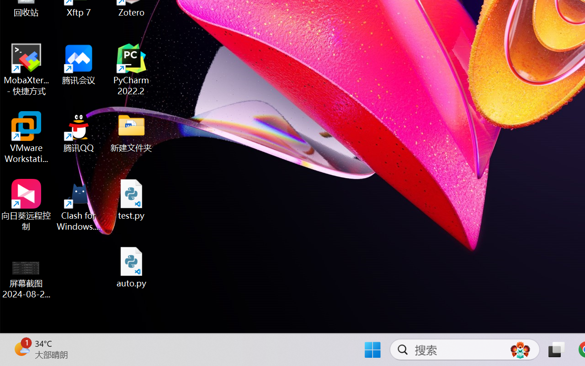 Image resolution: width=585 pixels, height=366 pixels. Describe the element at coordinates (132, 199) in the screenshot. I see `test.py` at that location.